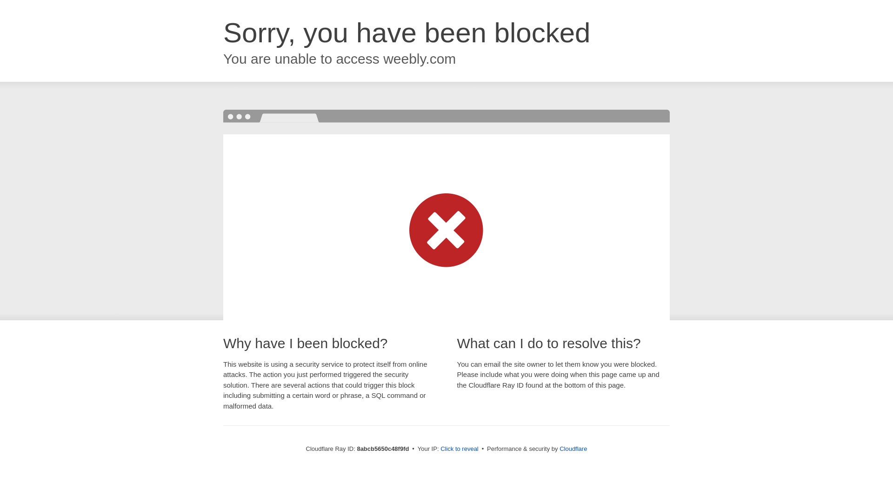  What do you see at coordinates (573, 449) in the screenshot?
I see `Cloudflare` at bounding box center [573, 449].